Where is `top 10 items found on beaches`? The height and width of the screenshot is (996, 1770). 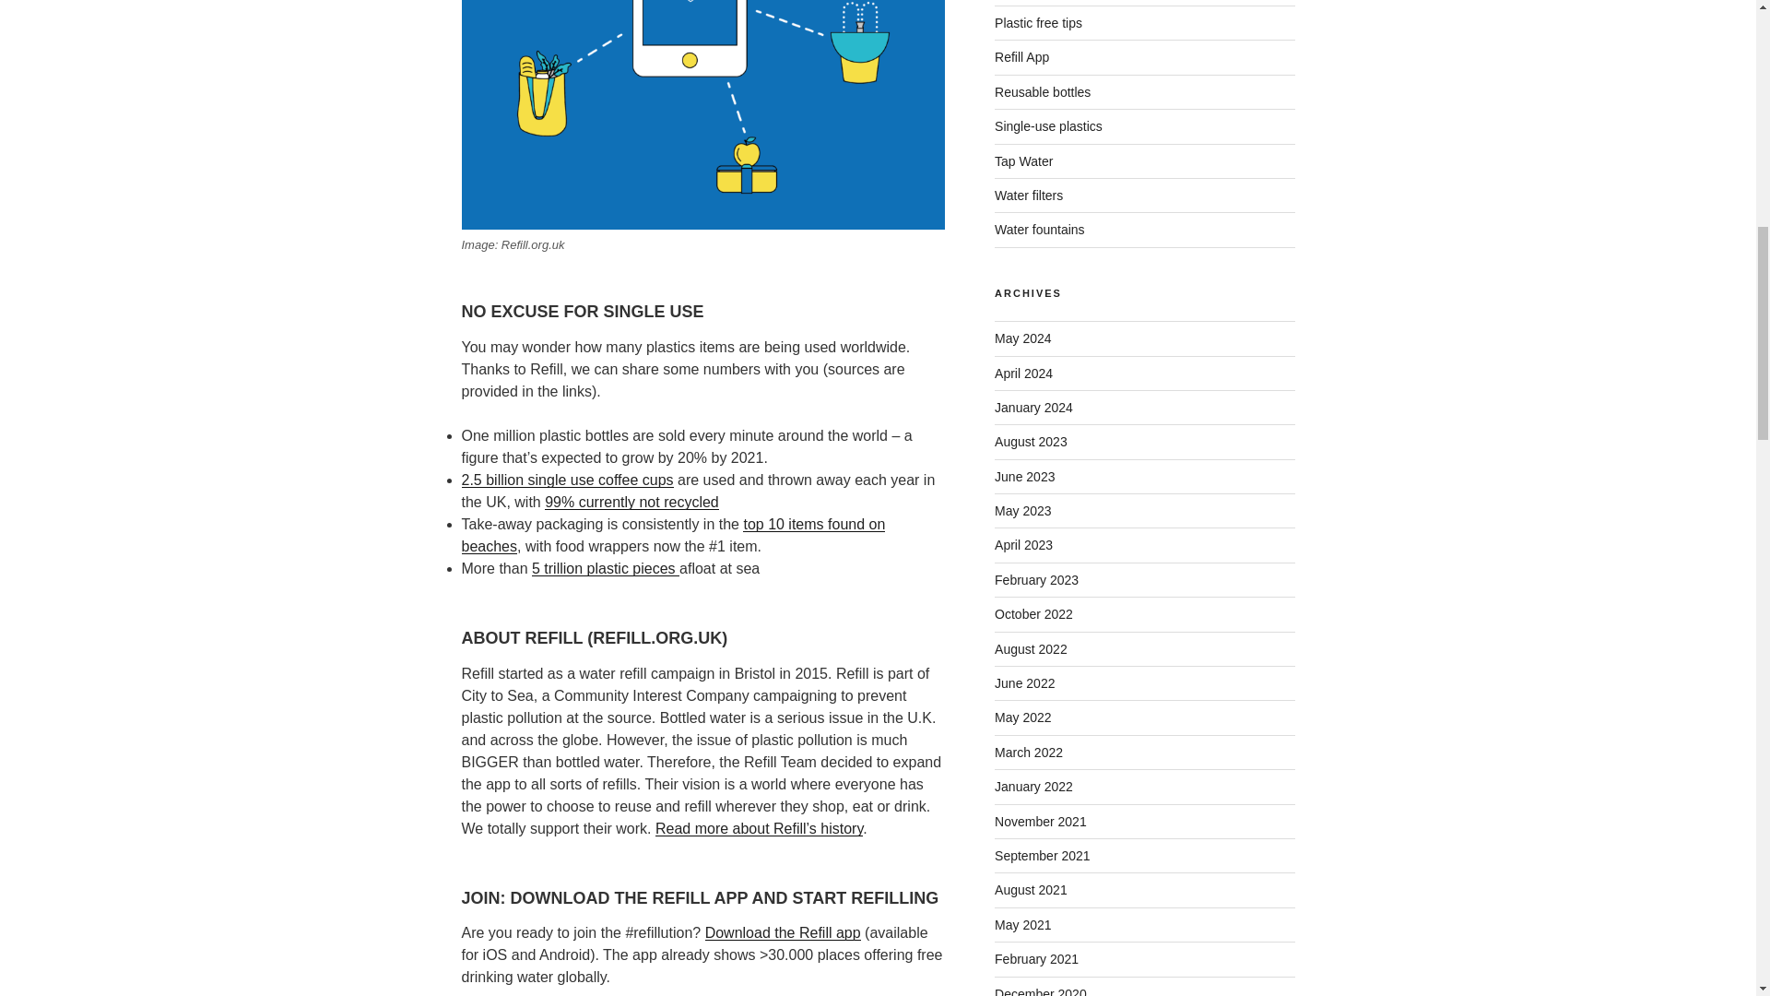 top 10 items found on beaches is located at coordinates (673, 535).